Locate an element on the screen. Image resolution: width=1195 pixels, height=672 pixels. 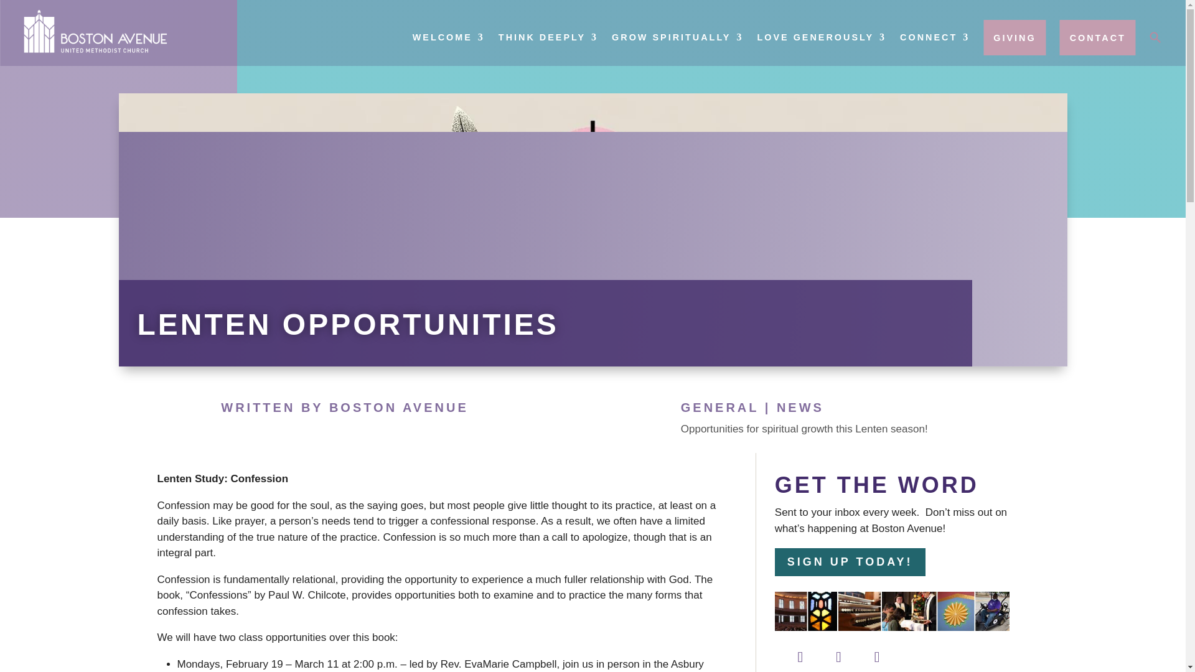
CONNECT is located at coordinates (934, 37).